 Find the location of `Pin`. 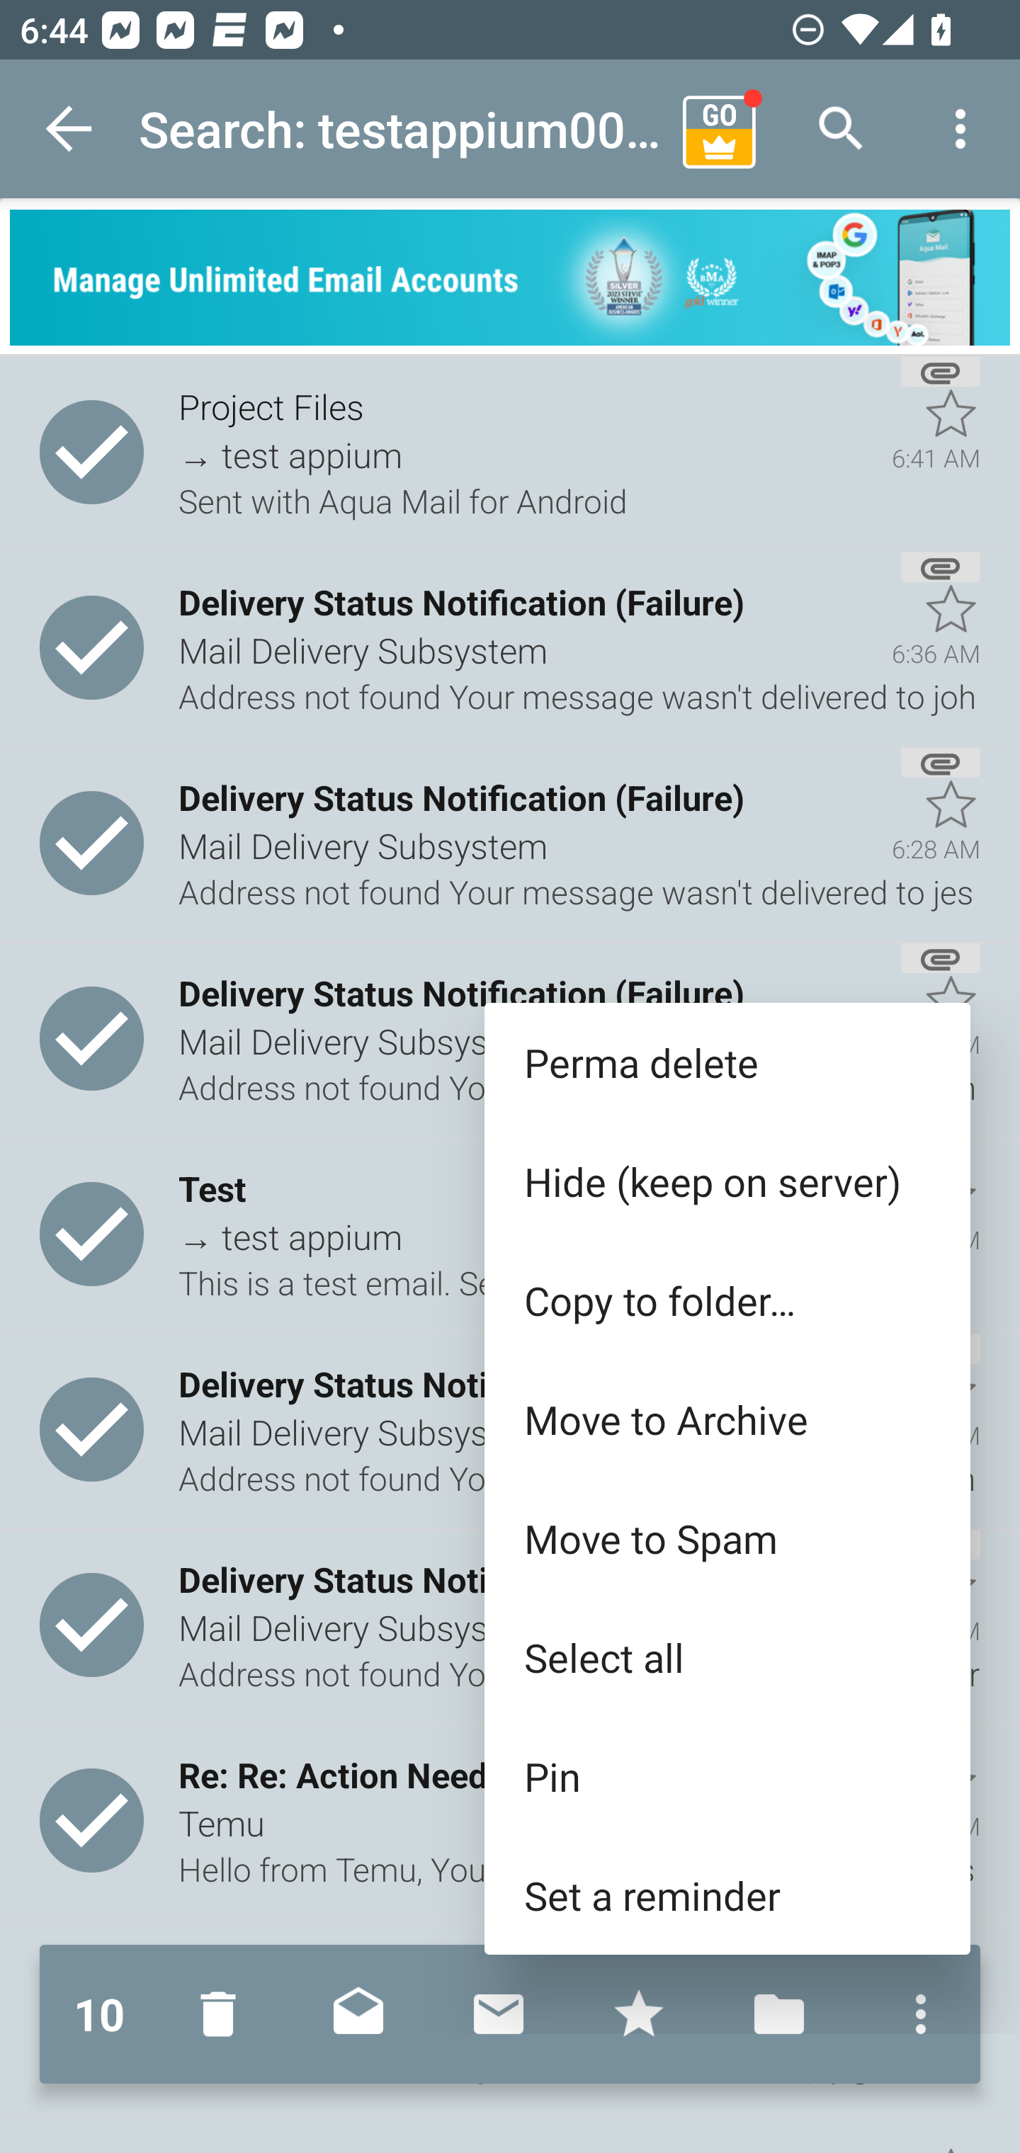

Pin is located at coordinates (727, 1776).